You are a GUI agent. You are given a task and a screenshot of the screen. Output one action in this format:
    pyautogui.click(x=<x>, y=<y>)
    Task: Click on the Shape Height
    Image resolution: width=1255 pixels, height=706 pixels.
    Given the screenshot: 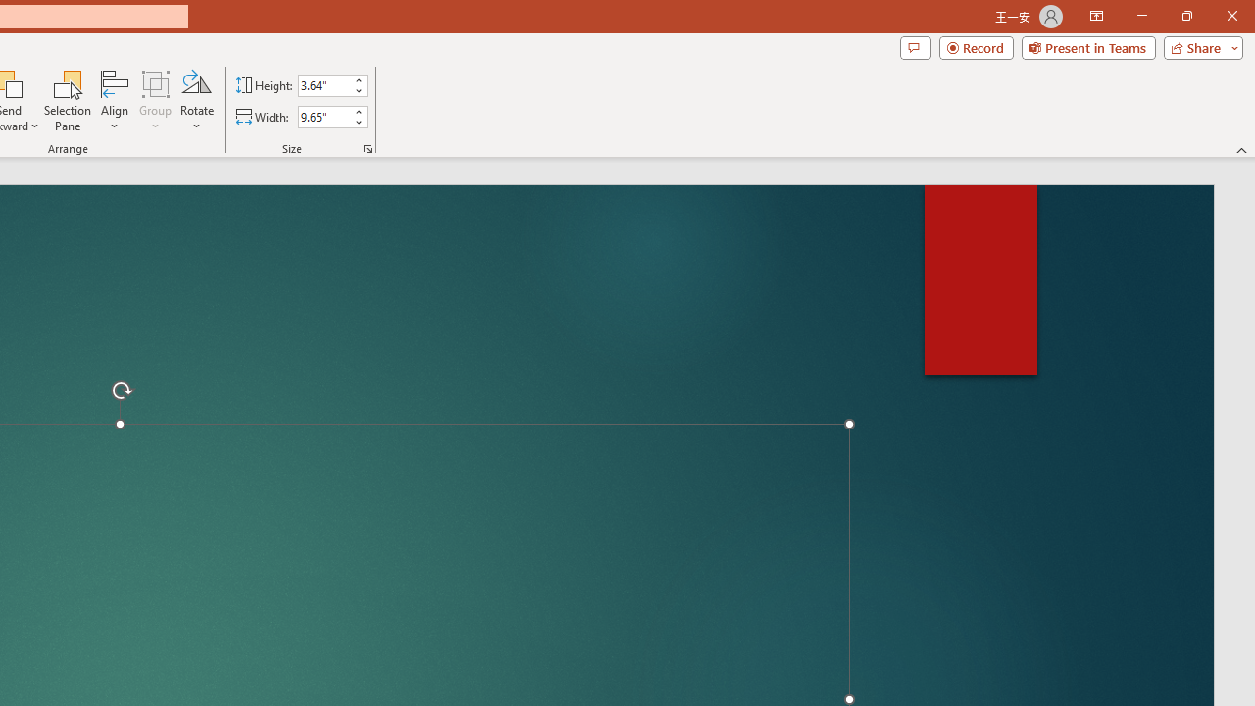 What is the action you would take?
    pyautogui.click(x=324, y=85)
    